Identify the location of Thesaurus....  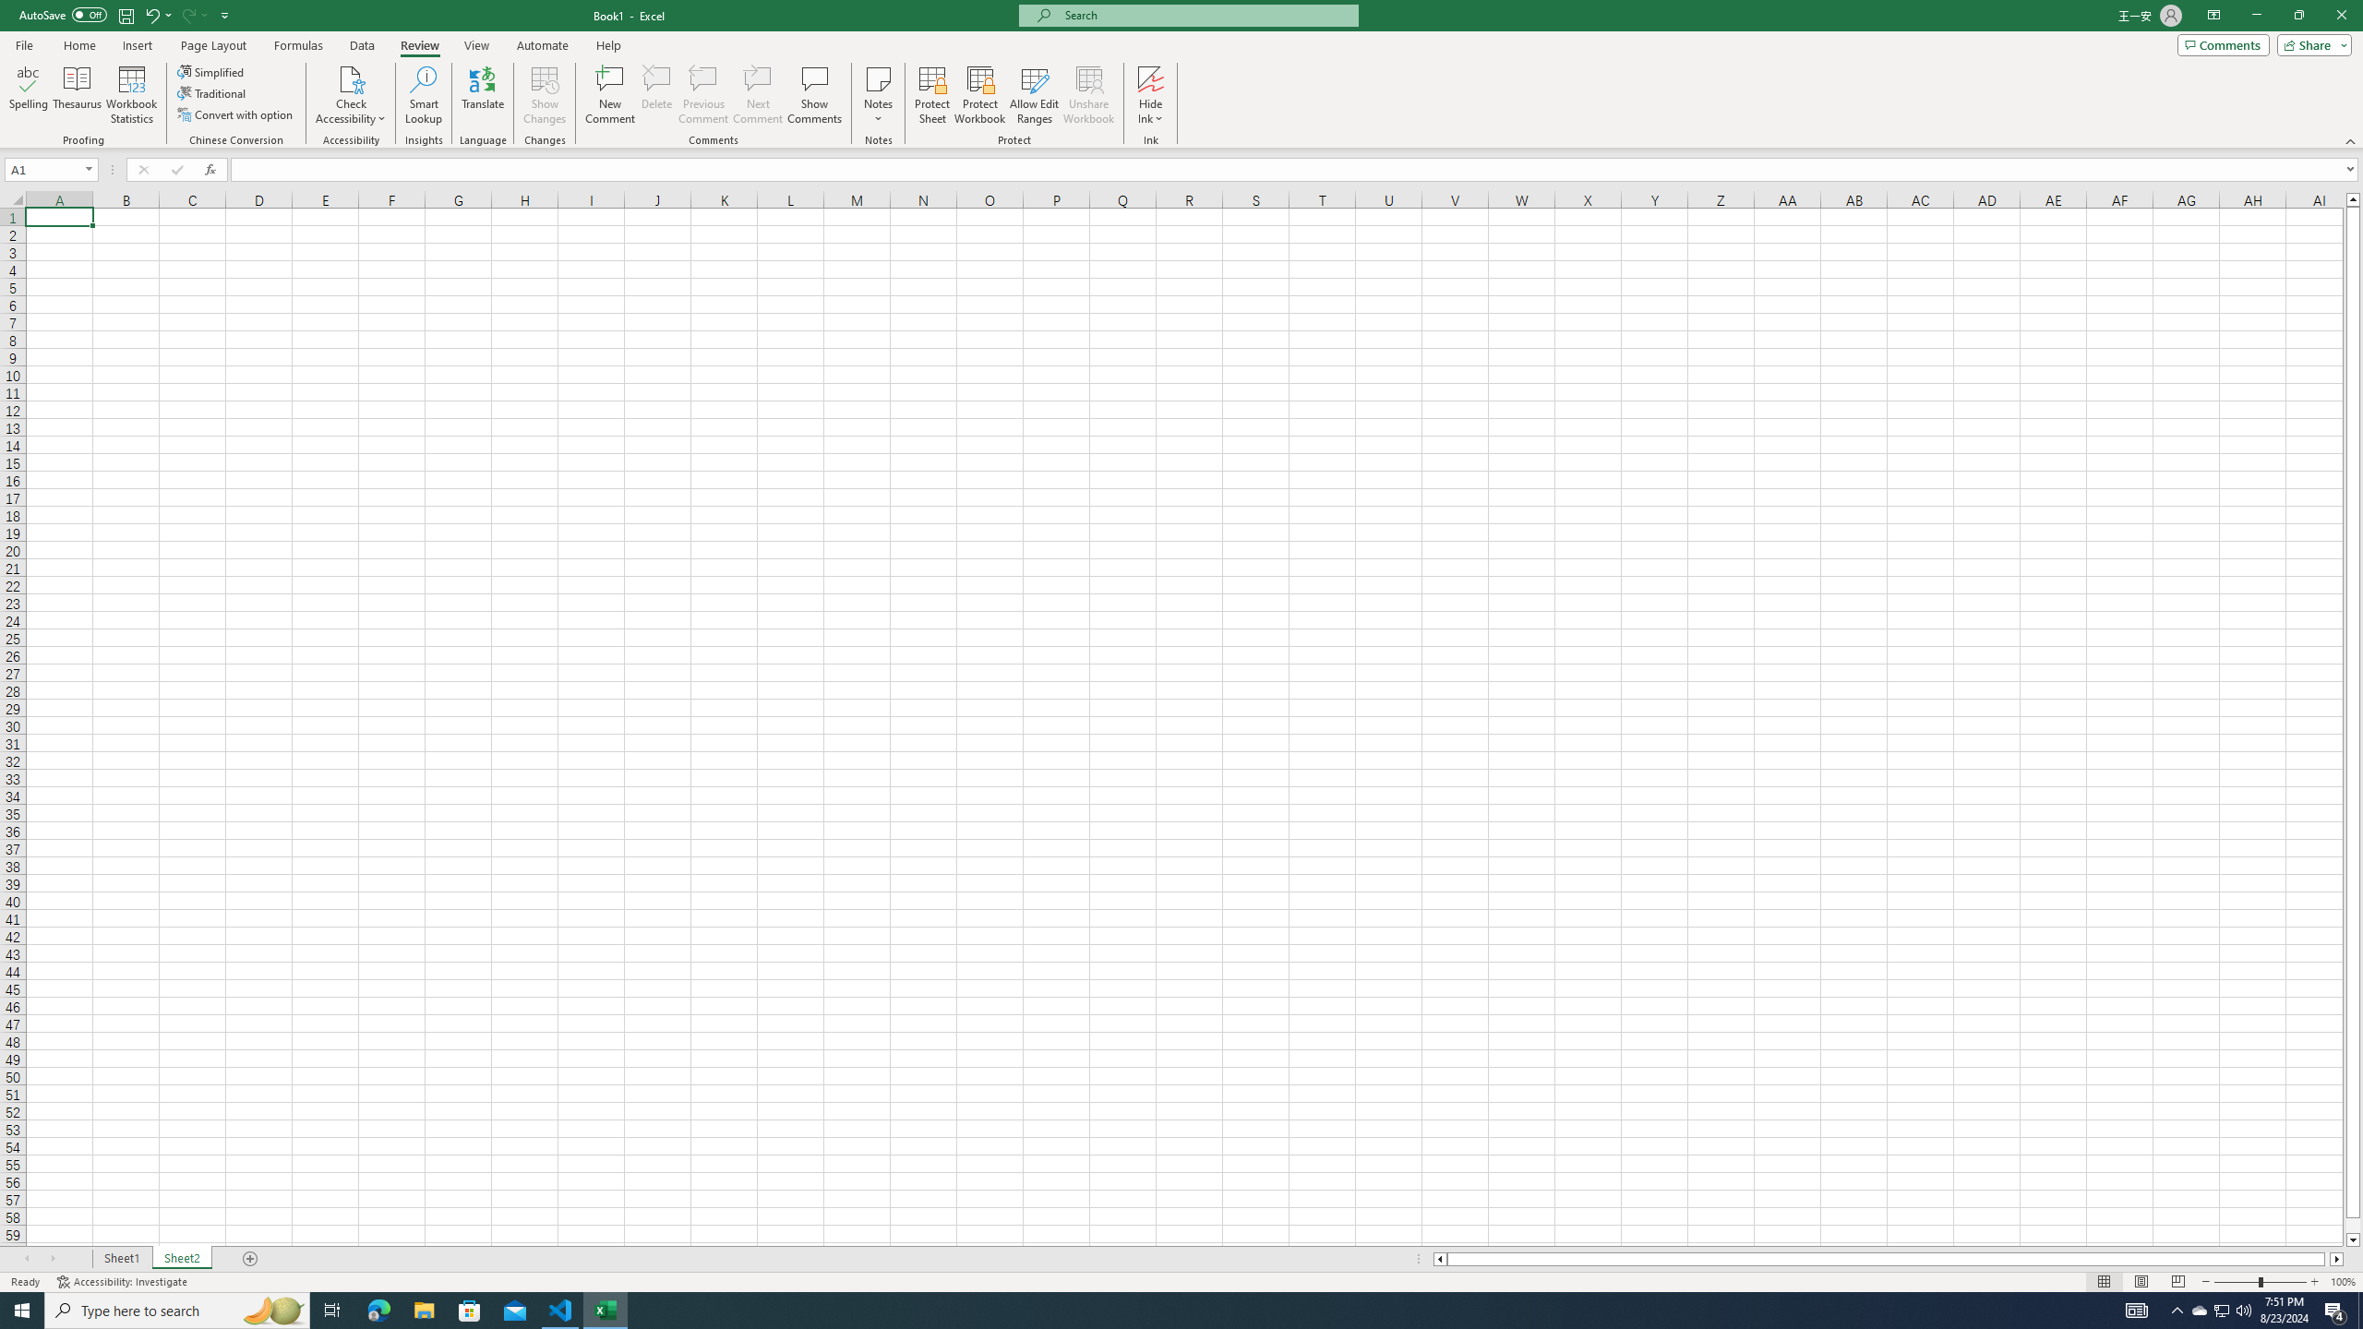
(76, 95).